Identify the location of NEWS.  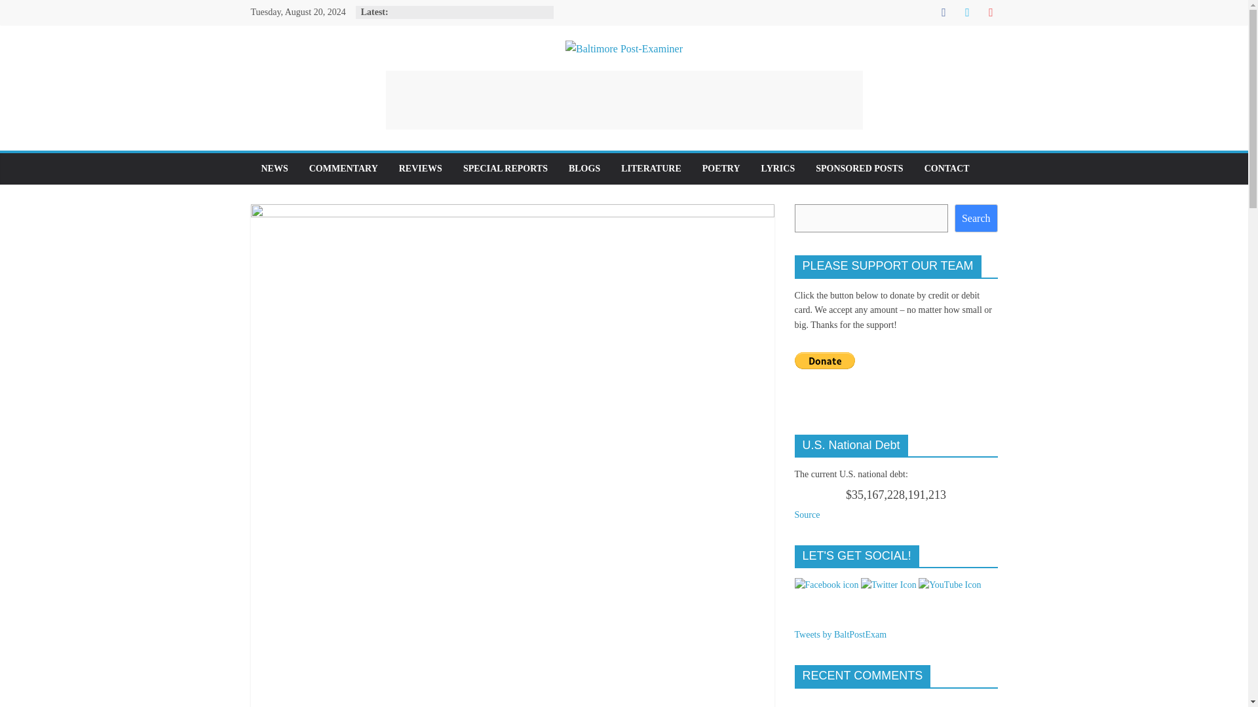
(274, 169).